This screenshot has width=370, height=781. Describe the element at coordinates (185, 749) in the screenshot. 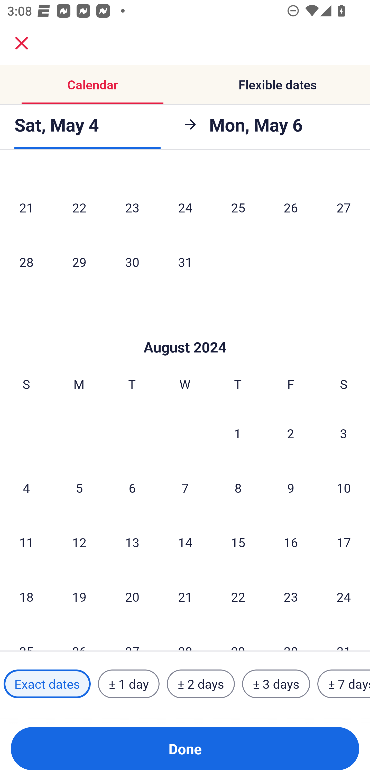

I see `Done` at that location.